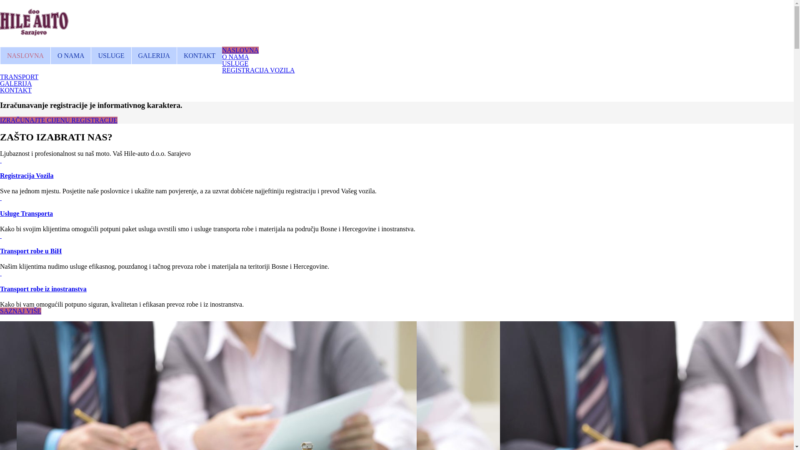 The image size is (800, 450). What do you see at coordinates (111, 56) in the screenshot?
I see `USLUGE` at bounding box center [111, 56].